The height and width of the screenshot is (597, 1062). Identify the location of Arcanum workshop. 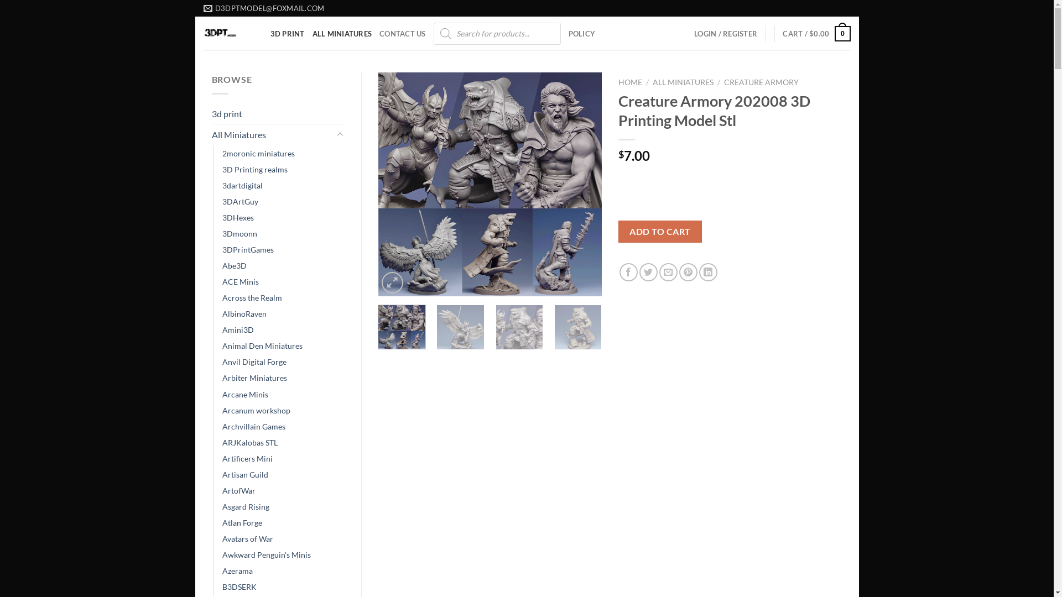
(257, 410).